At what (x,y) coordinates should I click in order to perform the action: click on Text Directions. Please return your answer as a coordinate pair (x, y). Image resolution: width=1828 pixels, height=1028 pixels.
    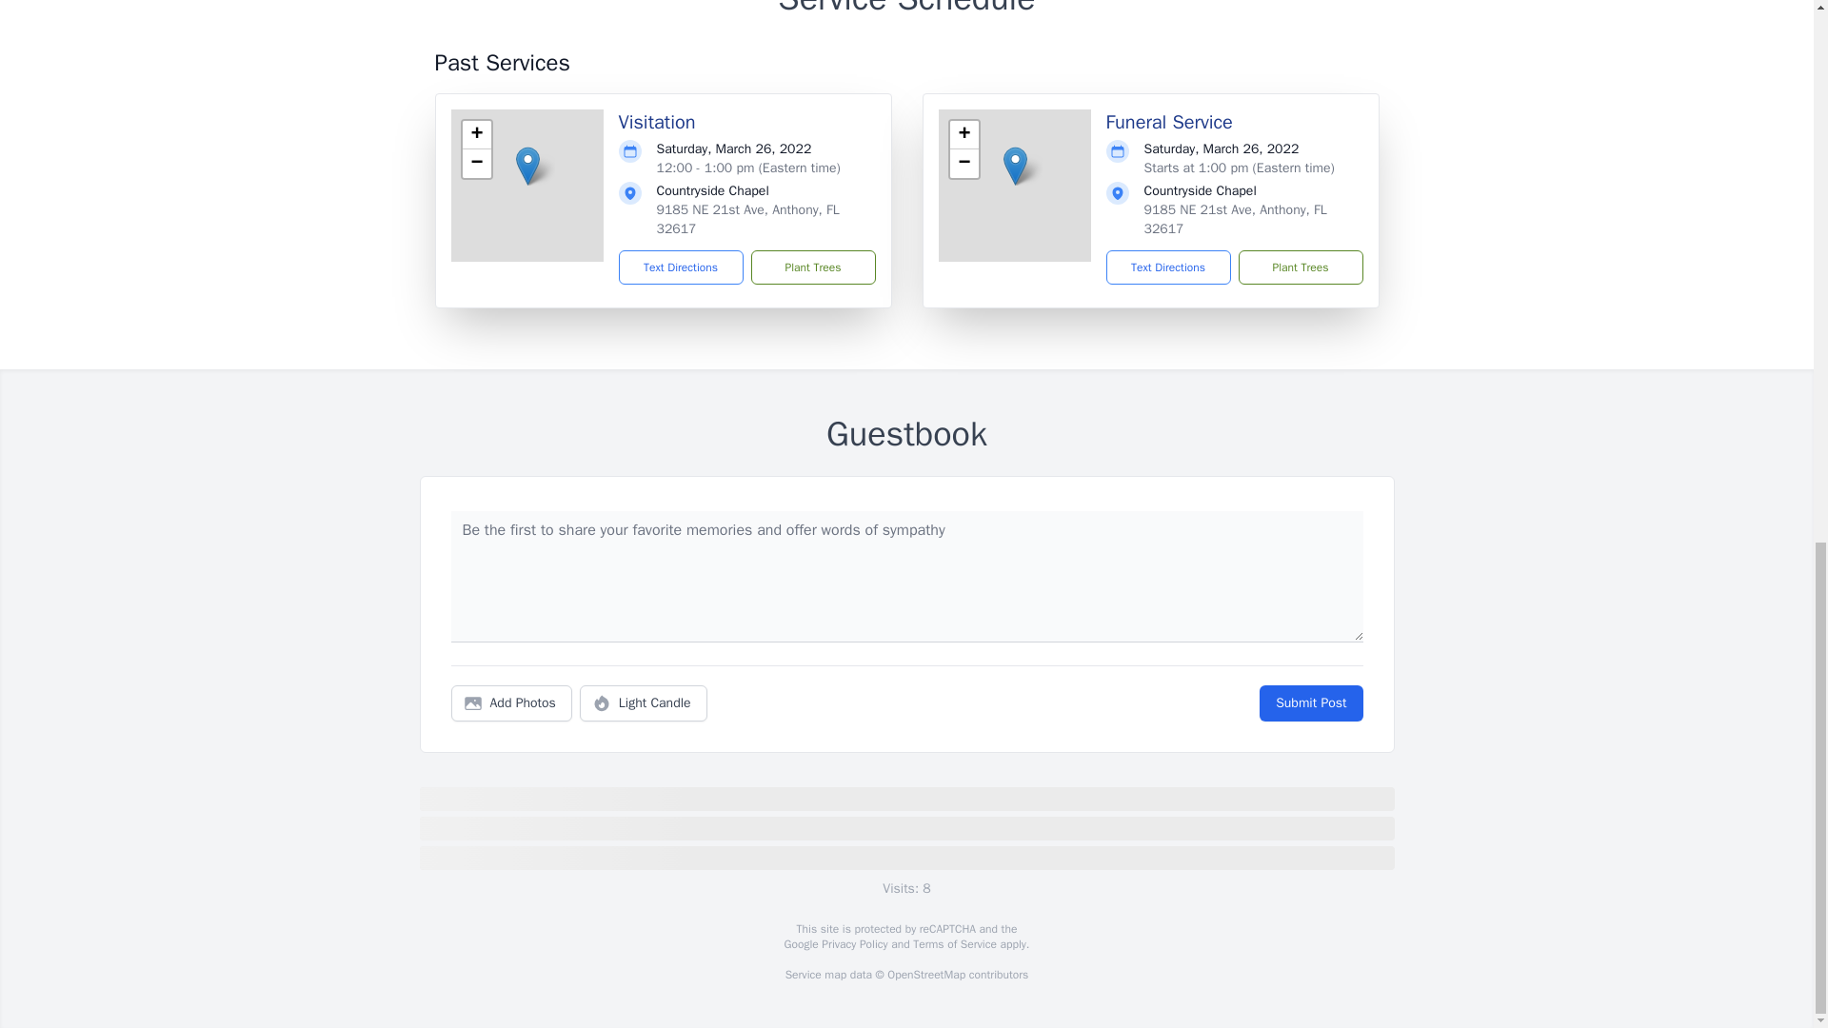
    Looking at the image, I should click on (1167, 267).